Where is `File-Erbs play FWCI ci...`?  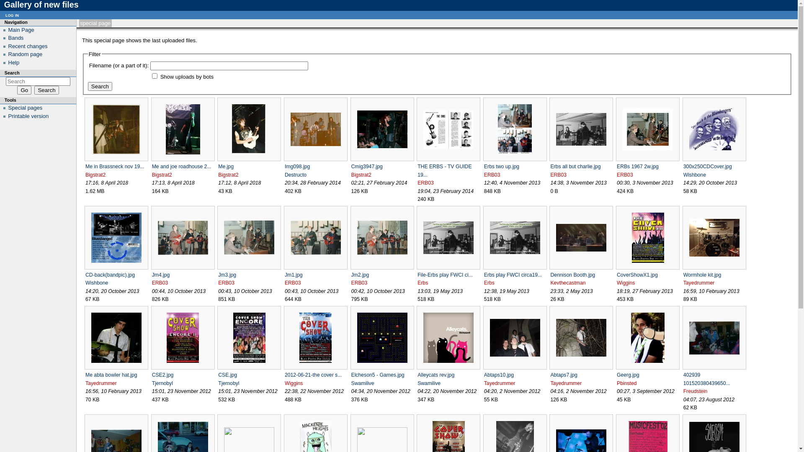 File-Erbs play FWCI ci... is located at coordinates (445, 275).